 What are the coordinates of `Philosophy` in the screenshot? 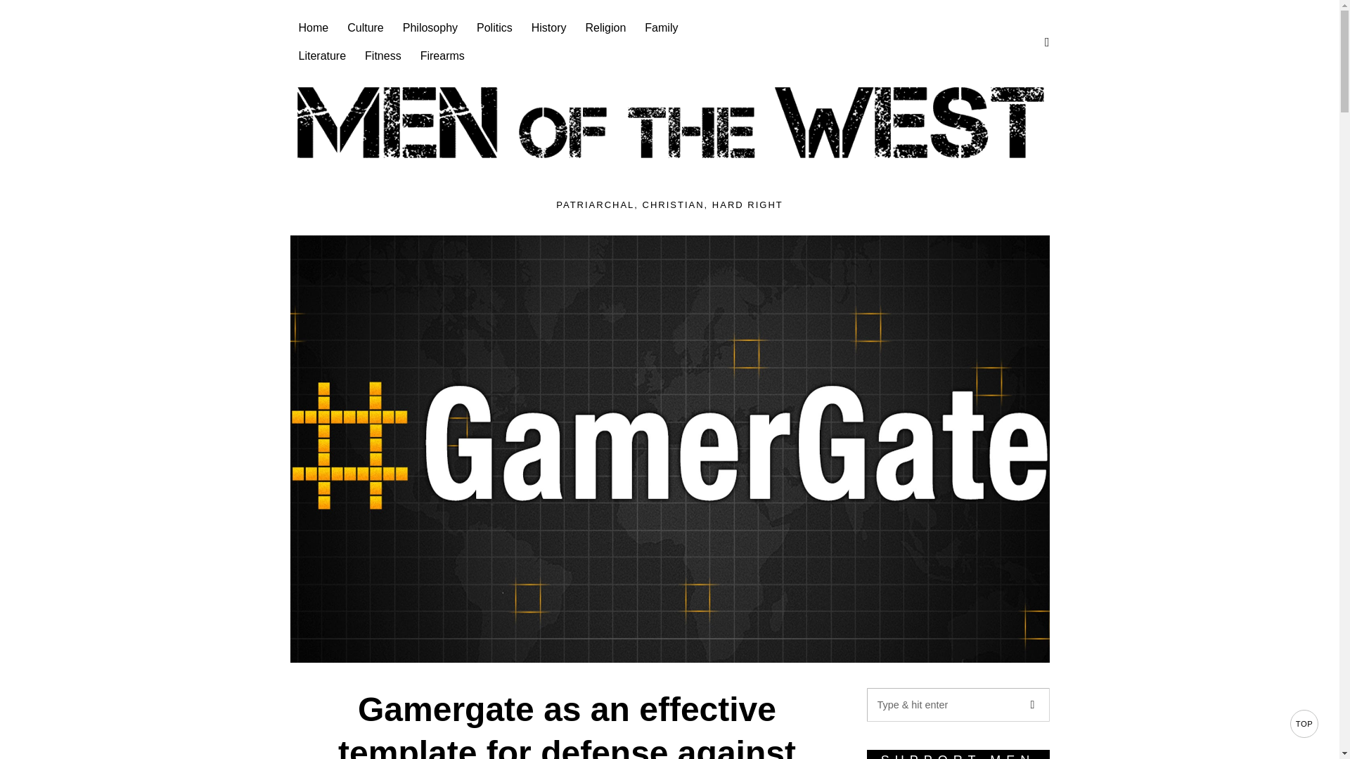 It's located at (431, 28).